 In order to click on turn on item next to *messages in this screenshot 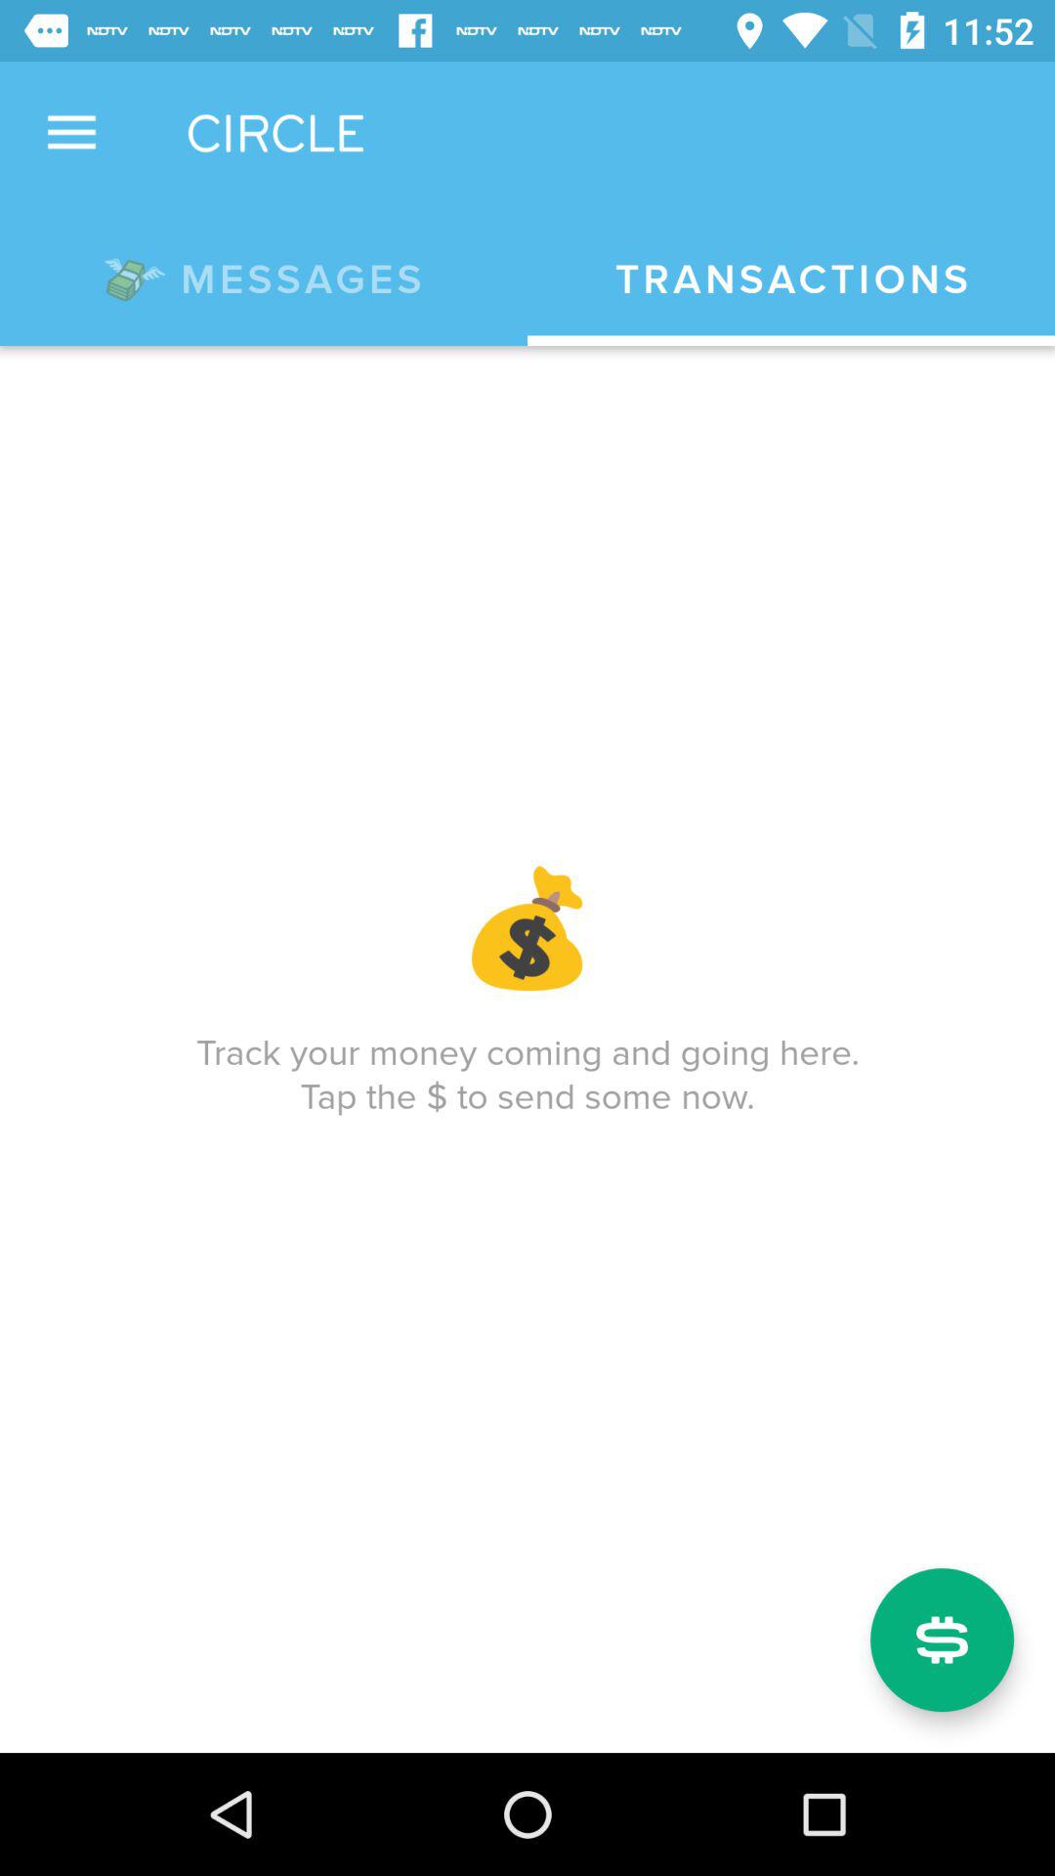, I will do `click(791, 279)`.